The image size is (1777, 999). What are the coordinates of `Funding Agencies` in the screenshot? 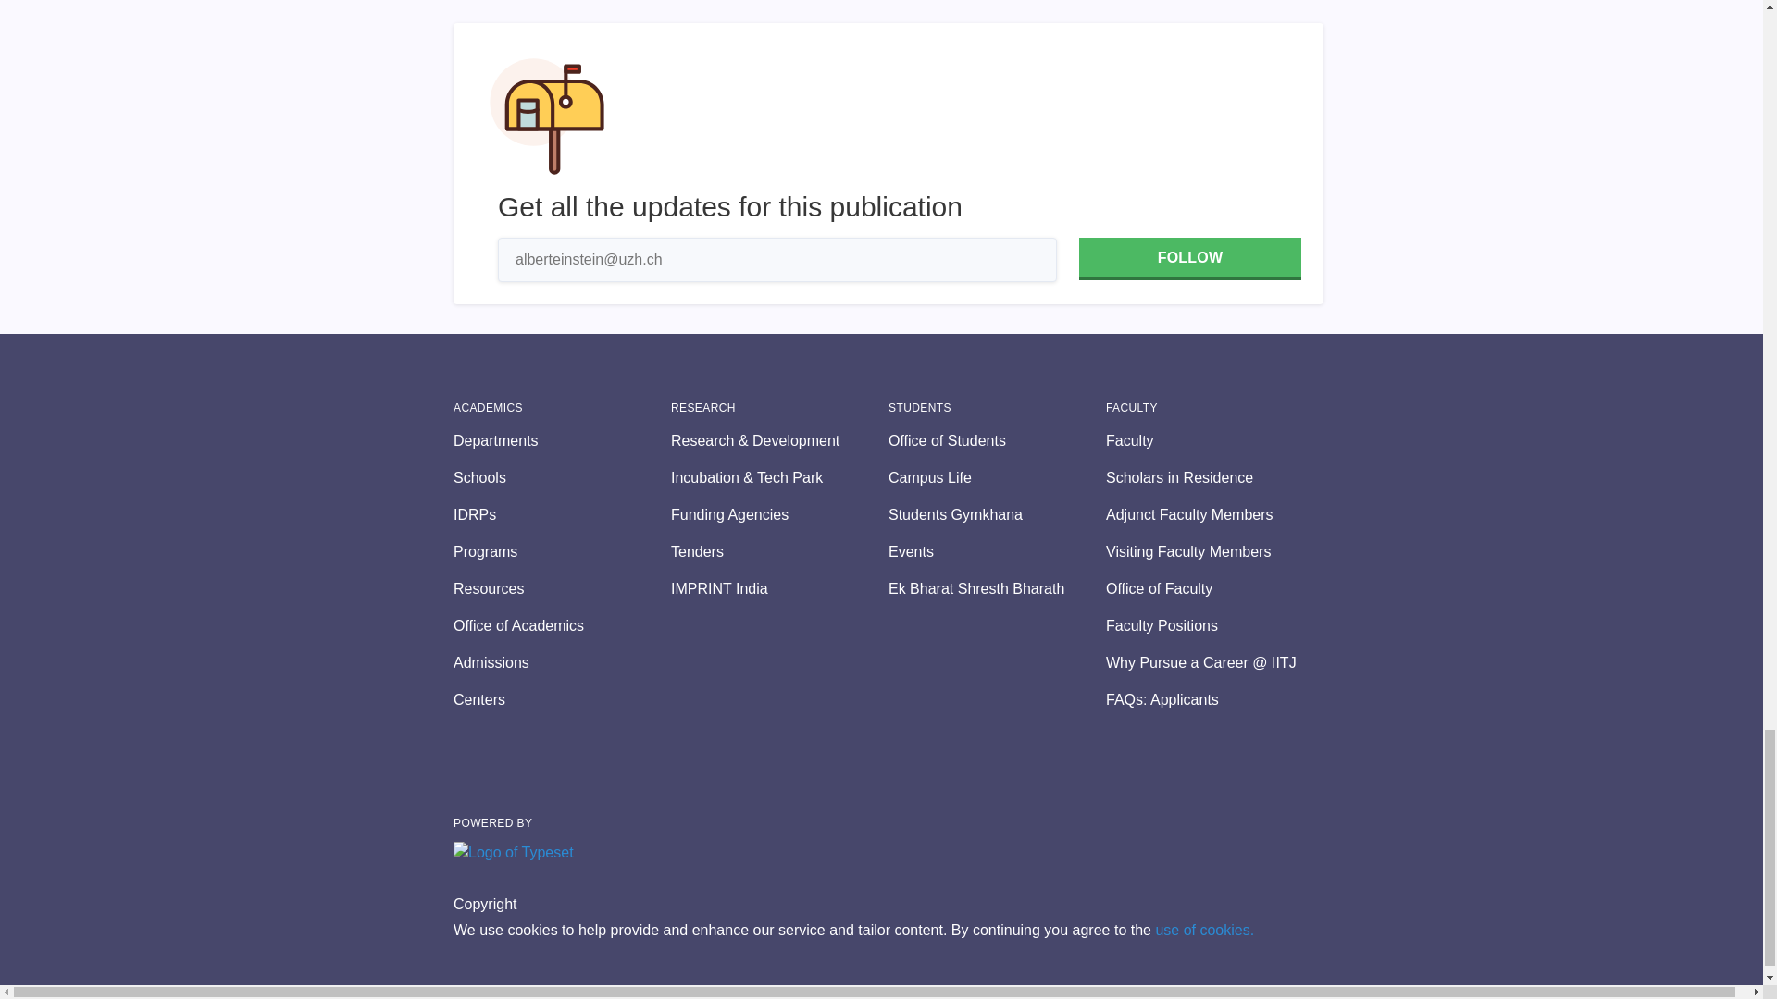 It's located at (779, 515).